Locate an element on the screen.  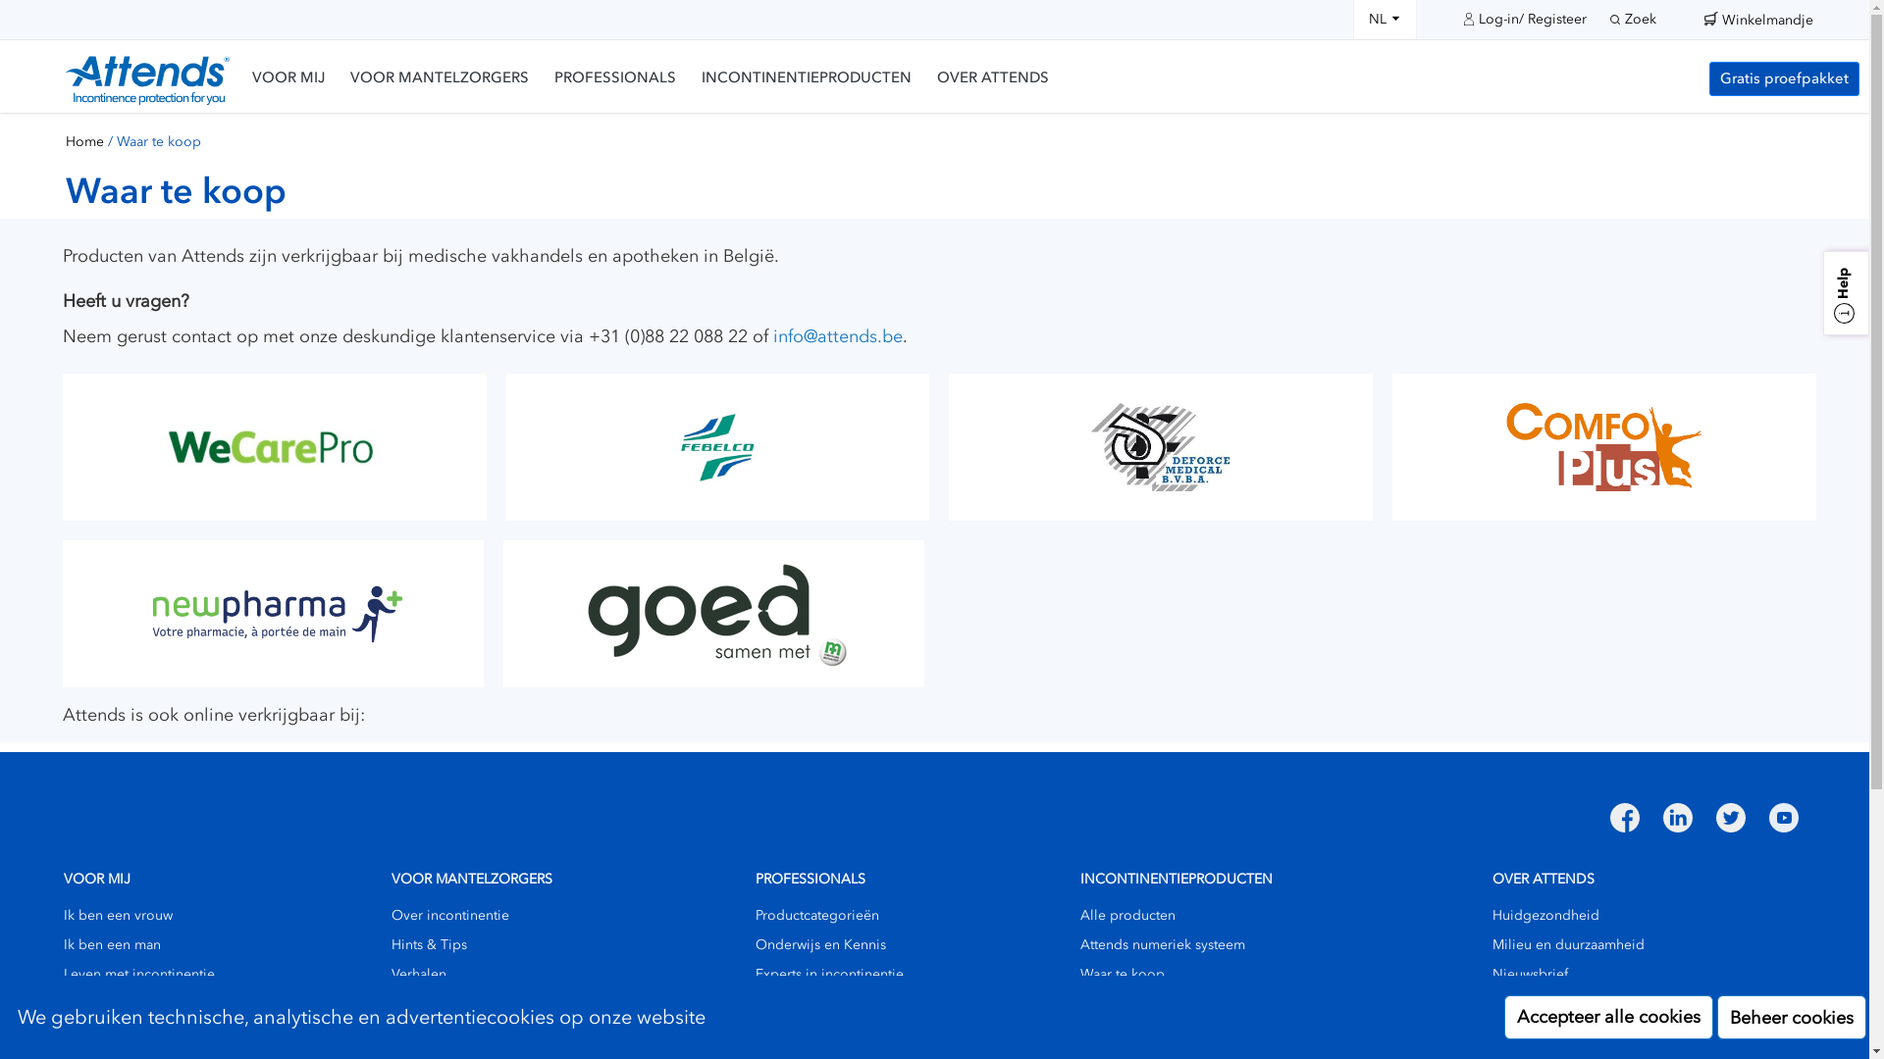
info@attends.be is located at coordinates (838, 336).